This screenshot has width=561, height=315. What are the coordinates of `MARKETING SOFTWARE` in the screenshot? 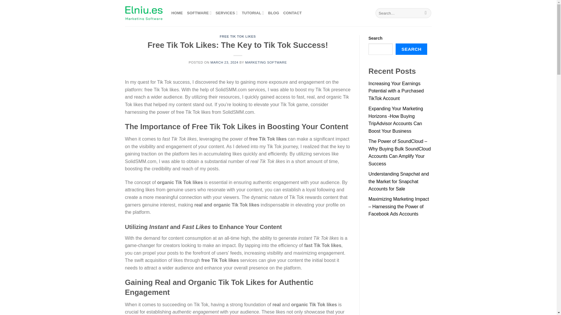 It's located at (266, 62).